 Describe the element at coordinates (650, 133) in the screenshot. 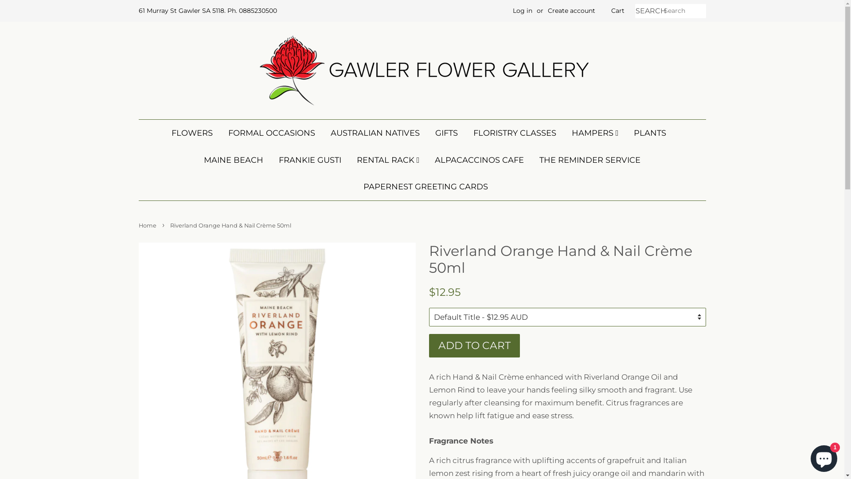

I see `PLANTS` at that location.